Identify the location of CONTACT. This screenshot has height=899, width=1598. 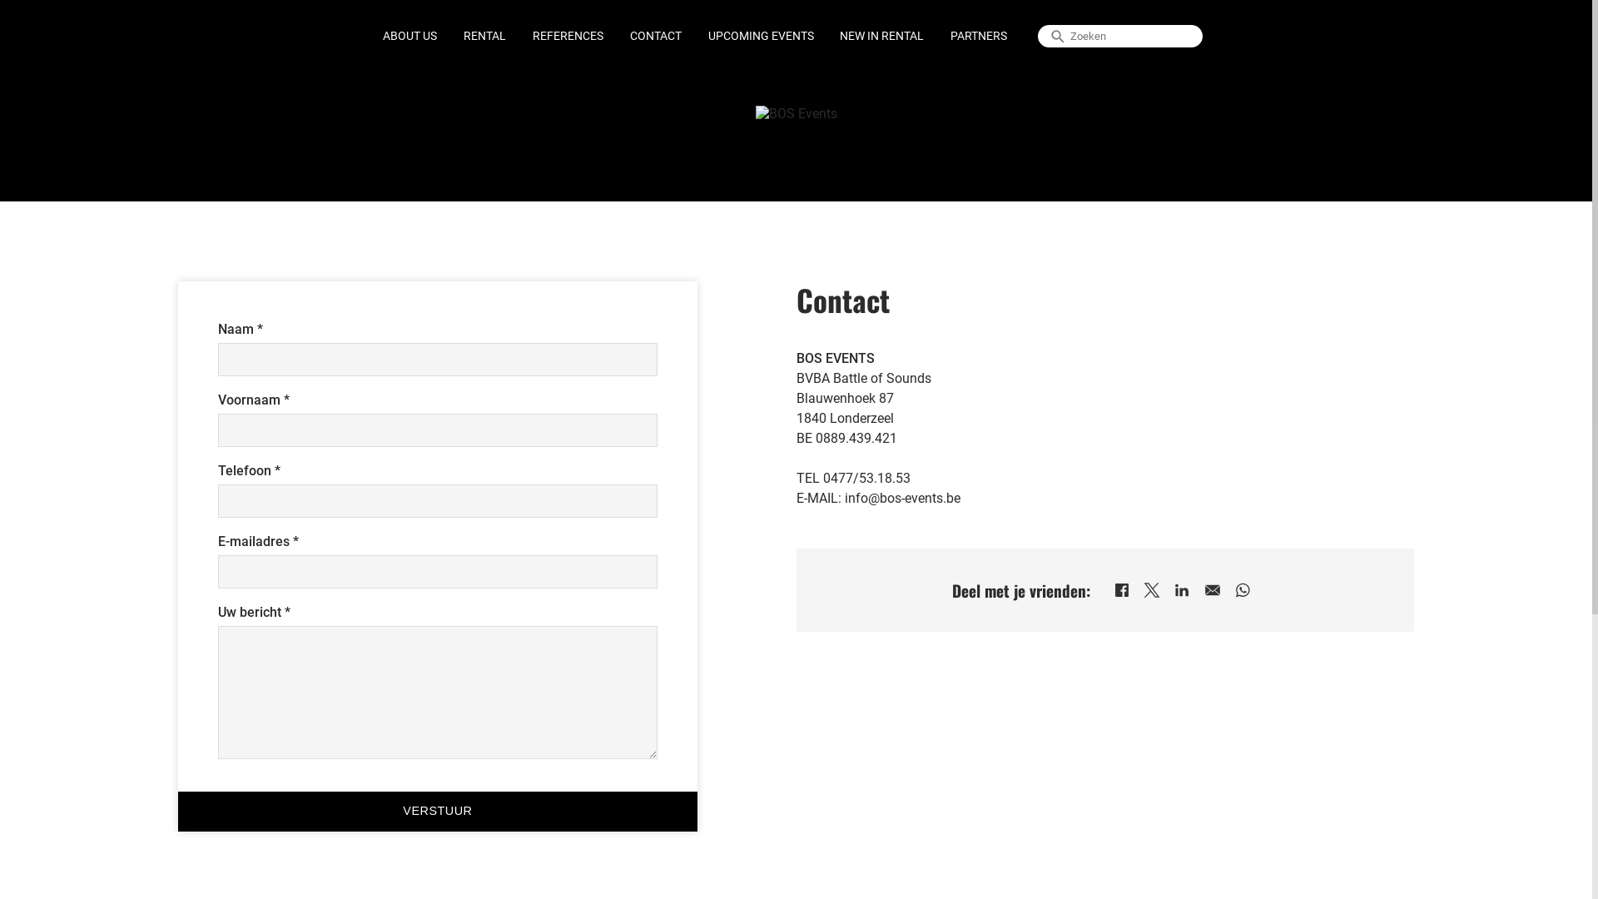
(656, 37).